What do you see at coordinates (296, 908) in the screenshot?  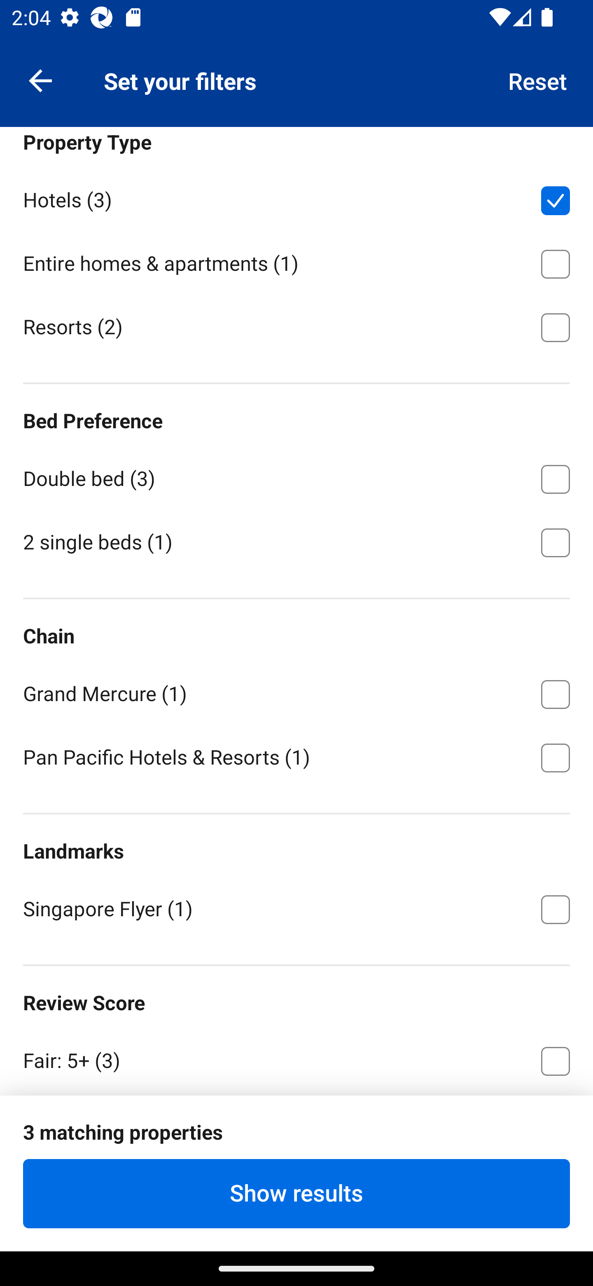 I see `Singapore Flyer ⁦(1)` at bounding box center [296, 908].